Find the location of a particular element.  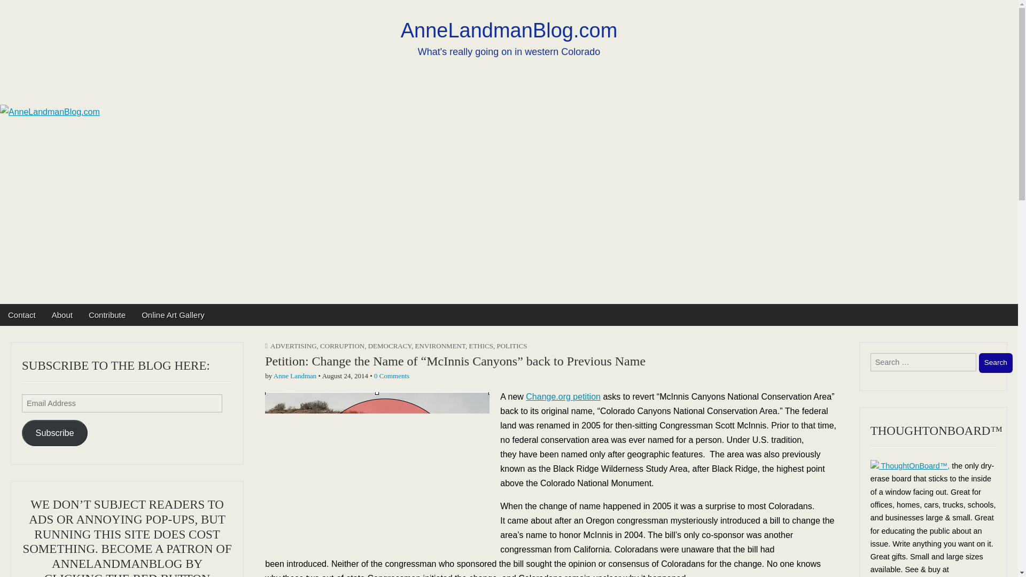

ETHICS is located at coordinates (481, 346).